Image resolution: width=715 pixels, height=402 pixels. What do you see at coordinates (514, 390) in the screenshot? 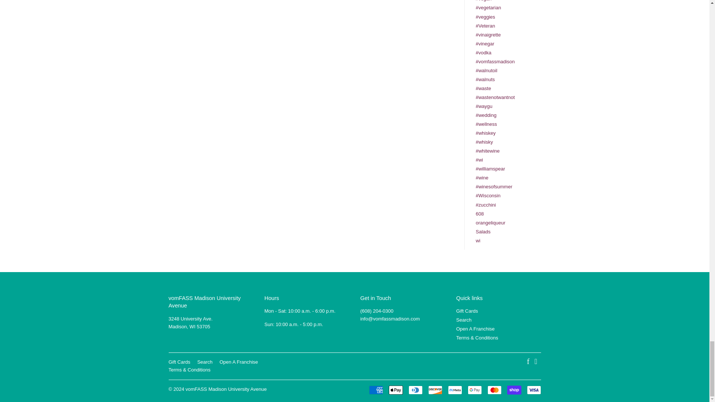
I see `Shop Pay` at bounding box center [514, 390].